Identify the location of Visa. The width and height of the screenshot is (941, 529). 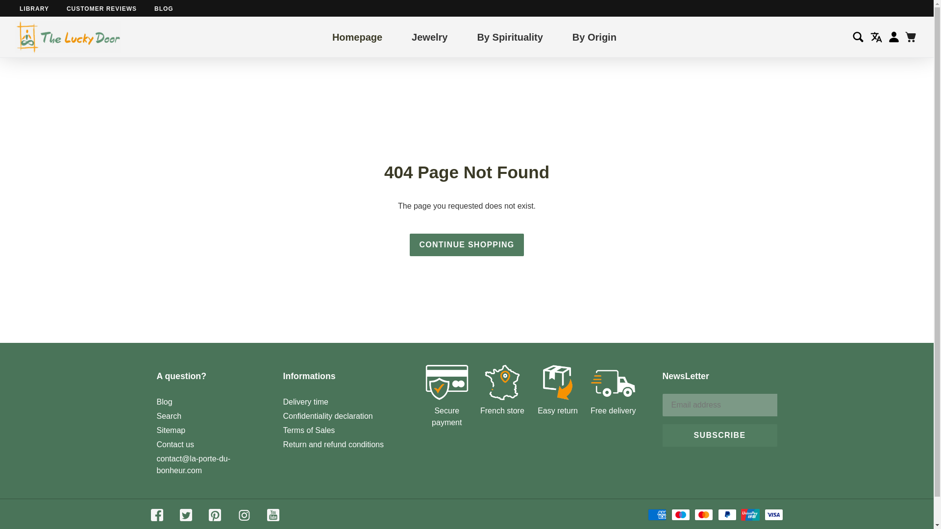
(773, 514).